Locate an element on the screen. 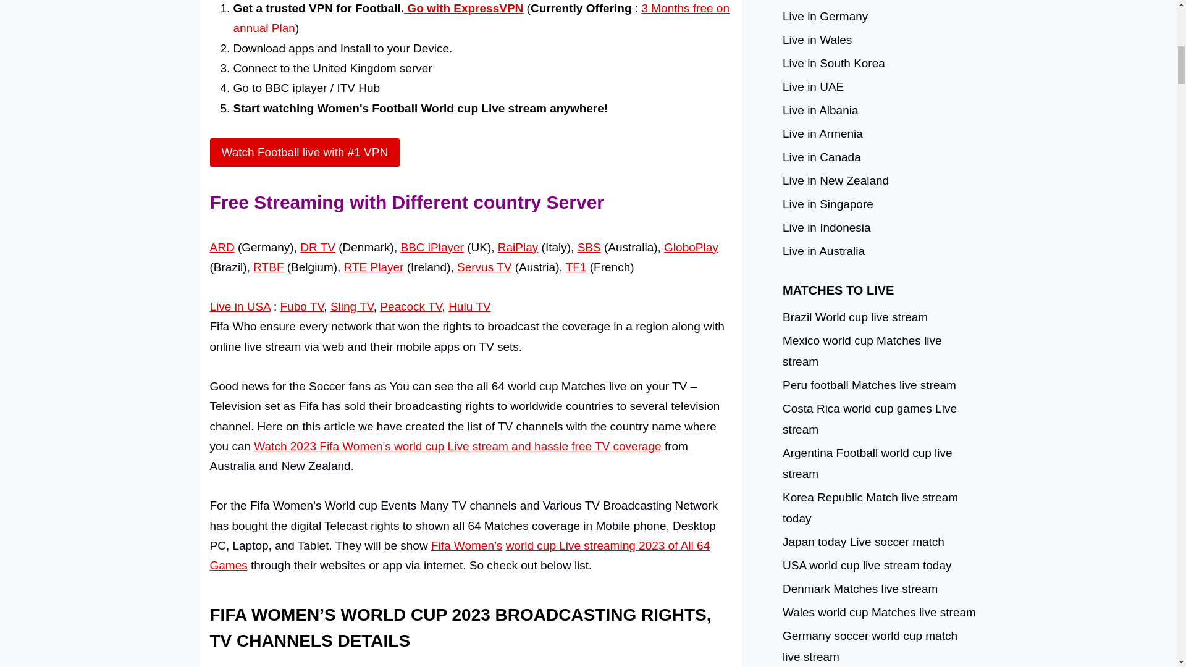 The width and height of the screenshot is (1186, 667). Fifa world cup live on Fubo TV is located at coordinates (301, 306).